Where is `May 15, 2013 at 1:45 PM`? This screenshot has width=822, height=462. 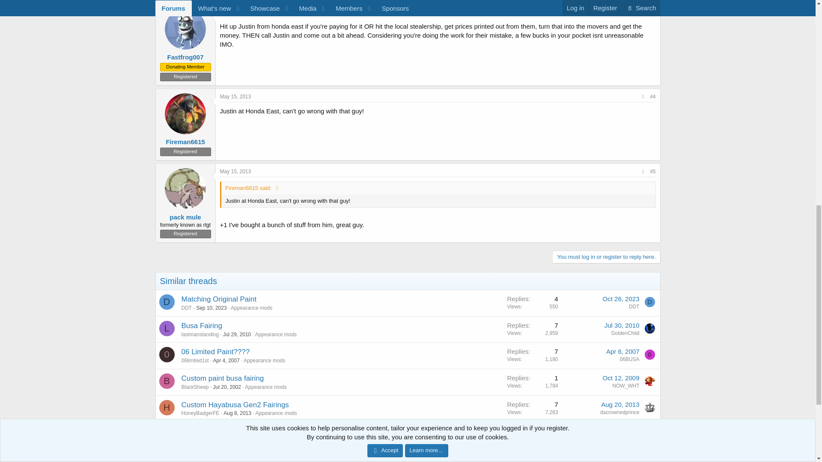 May 15, 2013 at 1:45 PM is located at coordinates (235, 172).